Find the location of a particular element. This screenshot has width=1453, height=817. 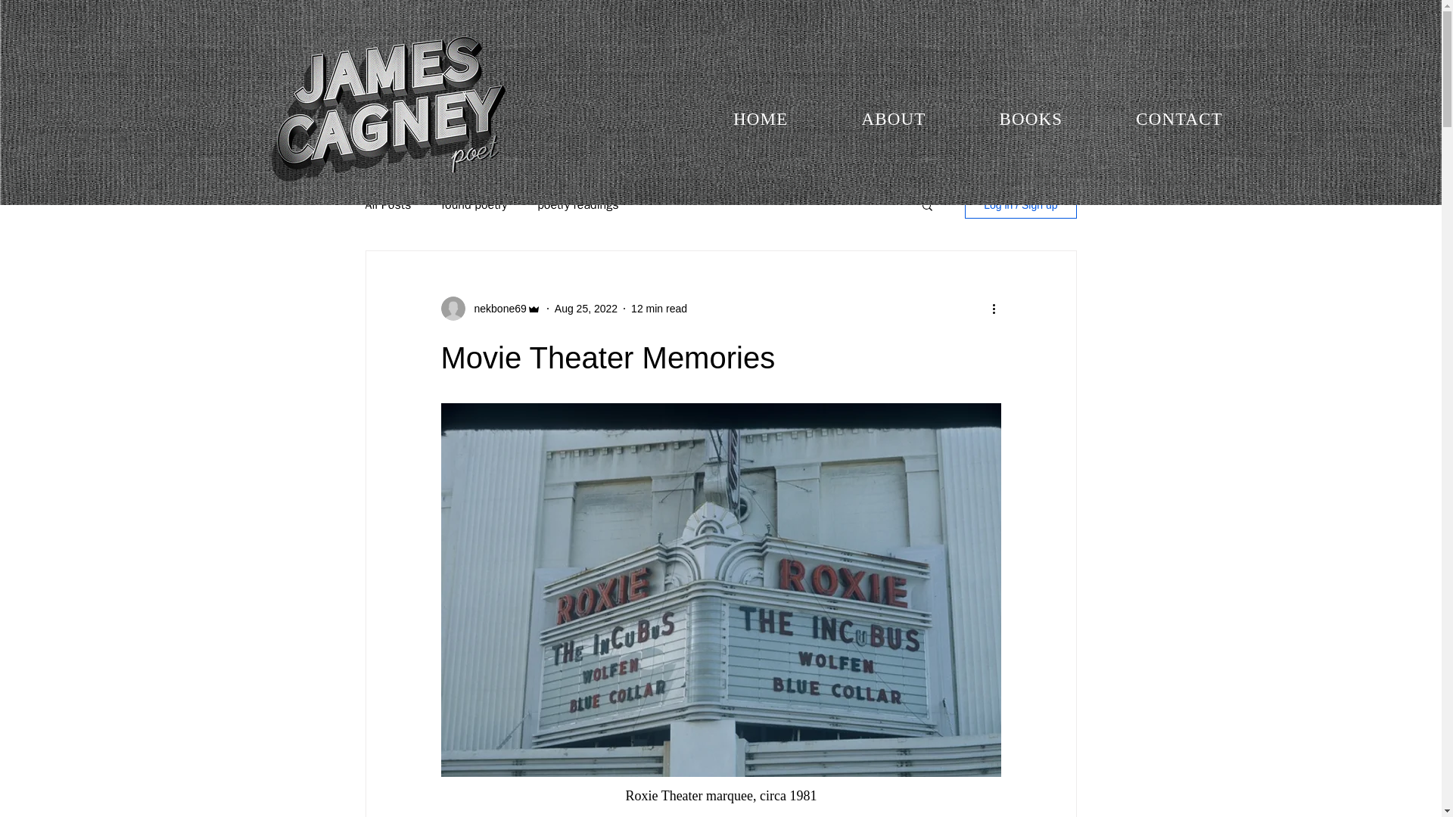

found poetry is located at coordinates (474, 204).